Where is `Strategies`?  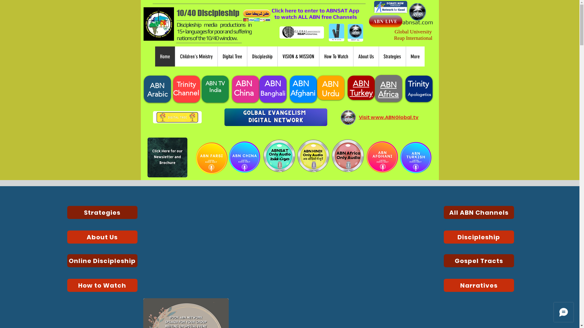
Strategies is located at coordinates (392, 56).